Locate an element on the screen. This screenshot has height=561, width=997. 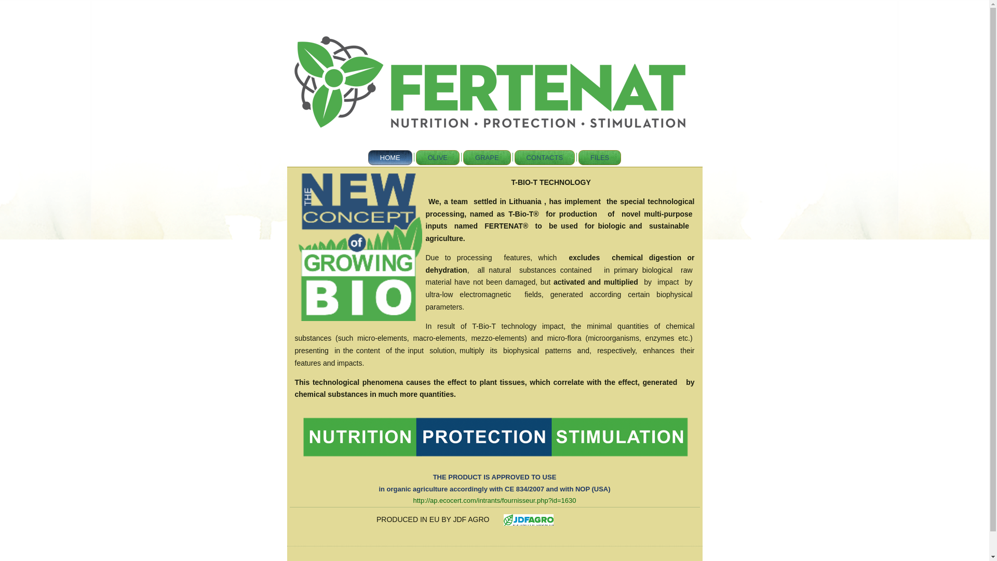
CONTACTS is located at coordinates (544, 157).